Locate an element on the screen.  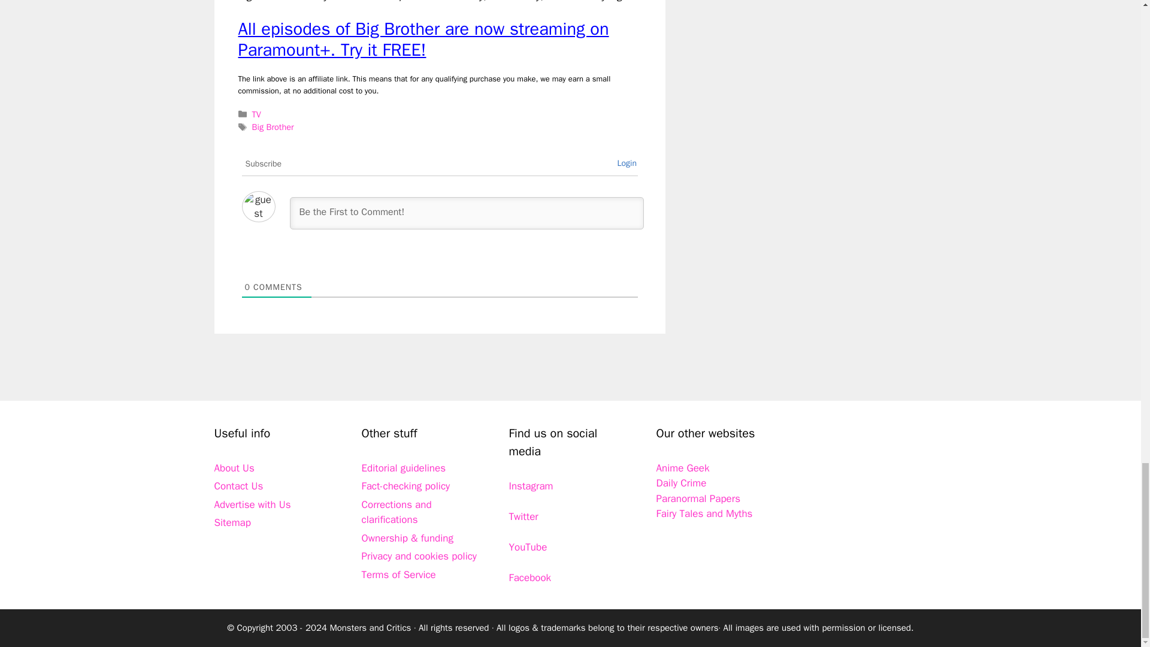
Editorial guidelines is located at coordinates (404, 468).